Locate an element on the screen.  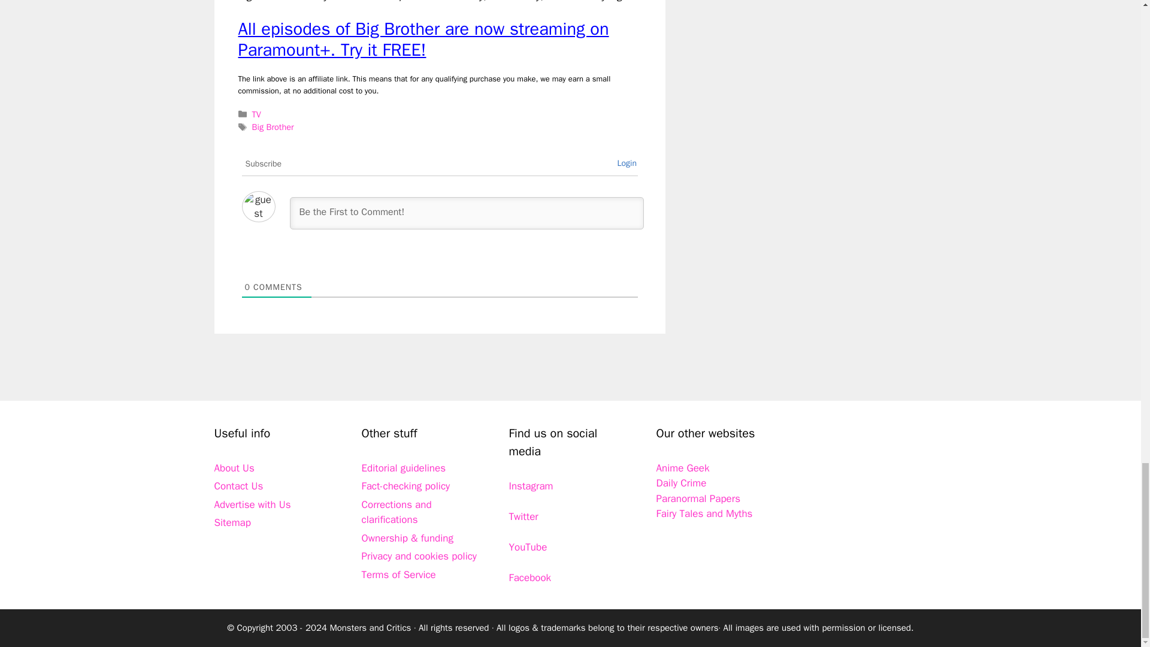
Editorial guidelines is located at coordinates (404, 468).